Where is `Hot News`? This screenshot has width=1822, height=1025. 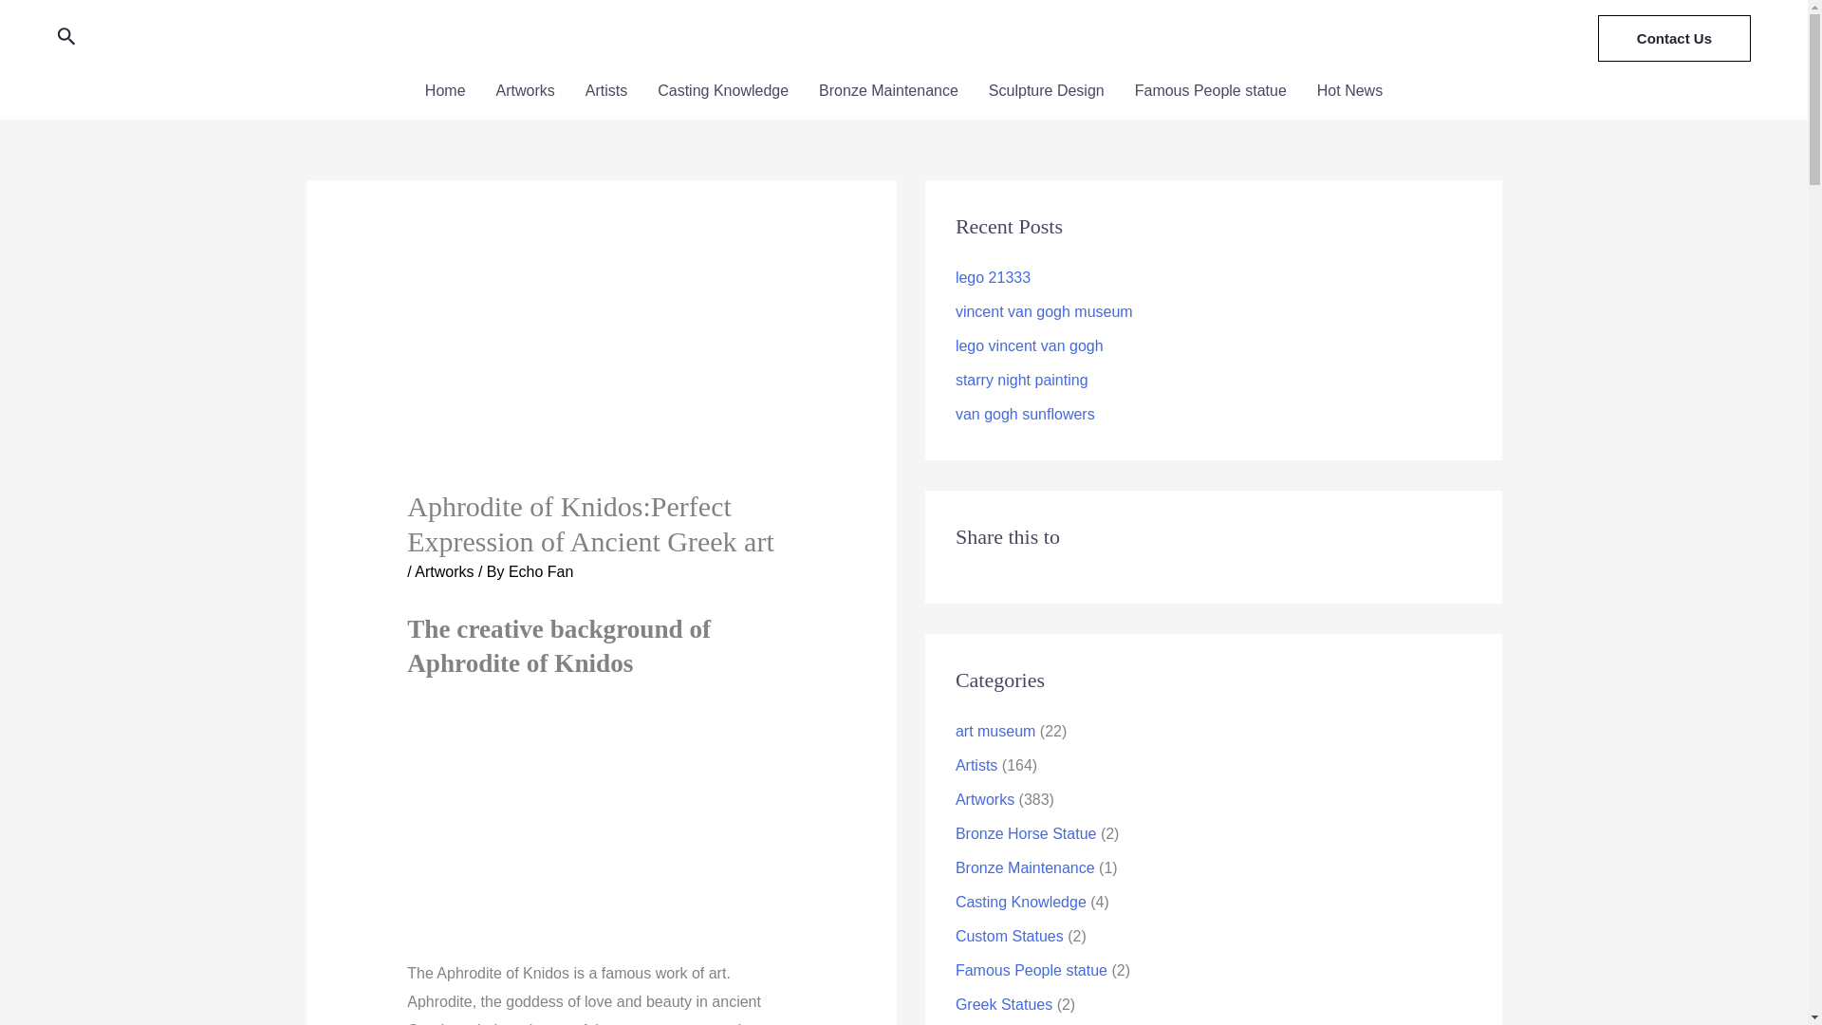 Hot News is located at coordinates (1349, 91).